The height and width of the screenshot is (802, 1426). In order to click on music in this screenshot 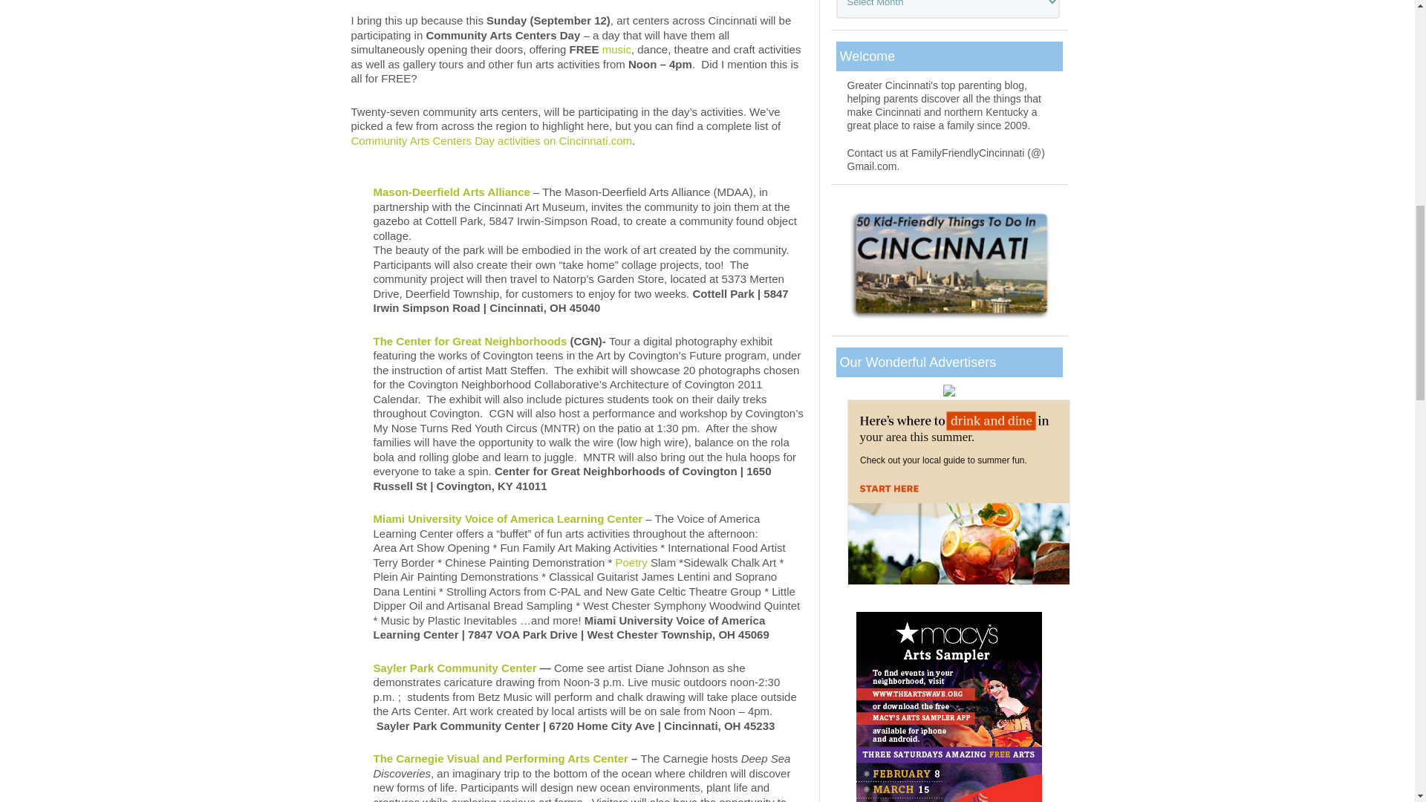, I will do `click(616, 49)`.